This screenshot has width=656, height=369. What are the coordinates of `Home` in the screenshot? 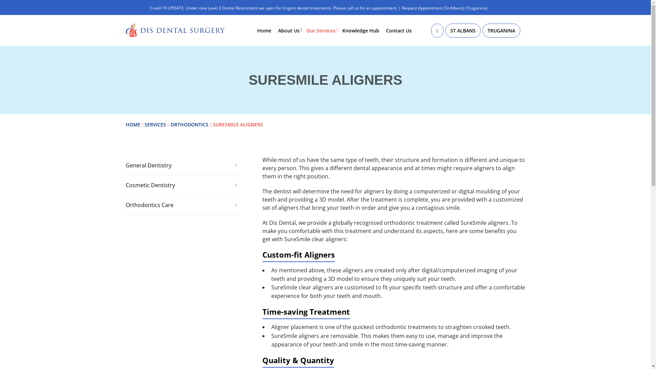 It's located at (264, 31).